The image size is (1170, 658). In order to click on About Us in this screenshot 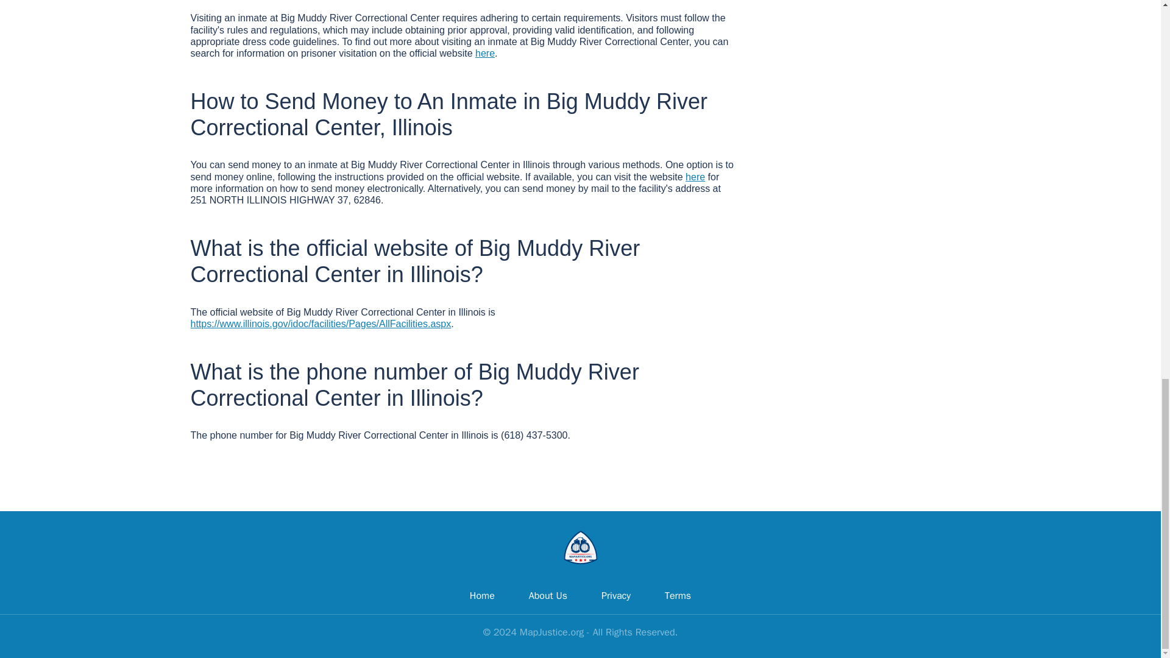, I will do `click(548, 596)`.